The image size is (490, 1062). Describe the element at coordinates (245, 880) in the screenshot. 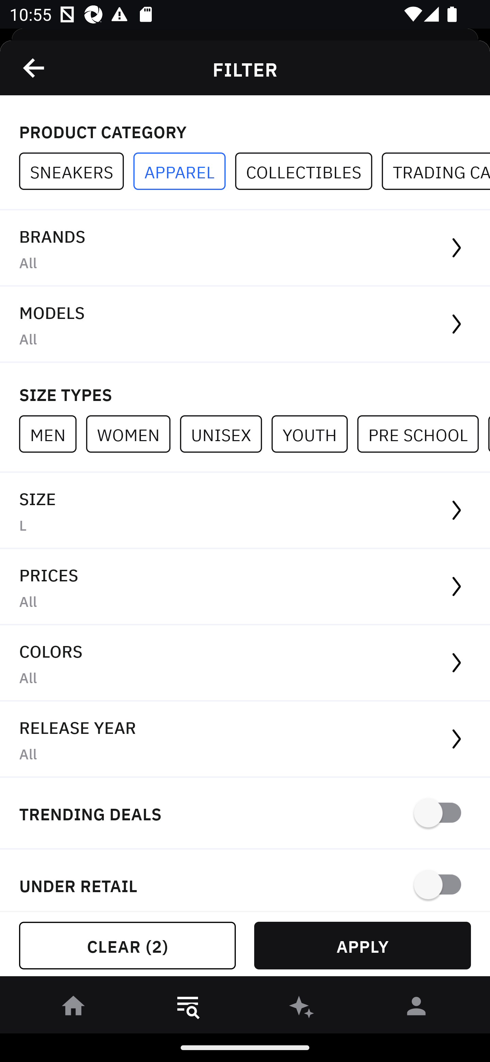

I see `UNDER RETAIL` at that location.